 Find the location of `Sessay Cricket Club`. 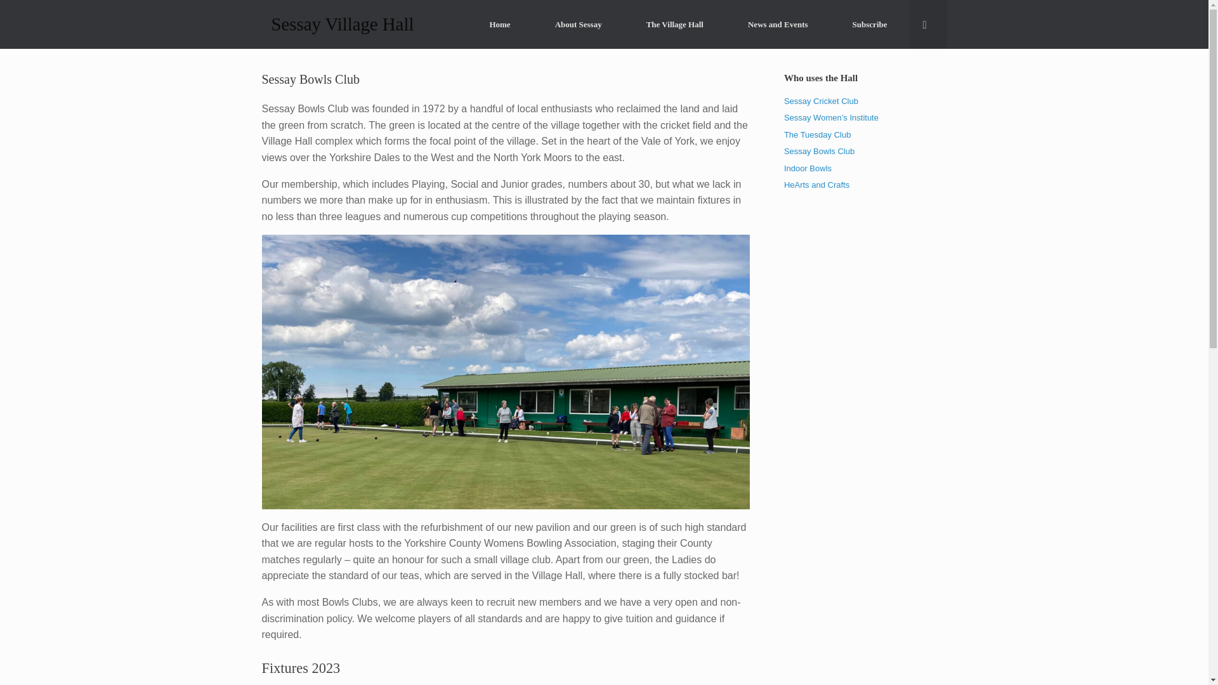

Sessay Cricket Club is located at coordinates (821, 101).